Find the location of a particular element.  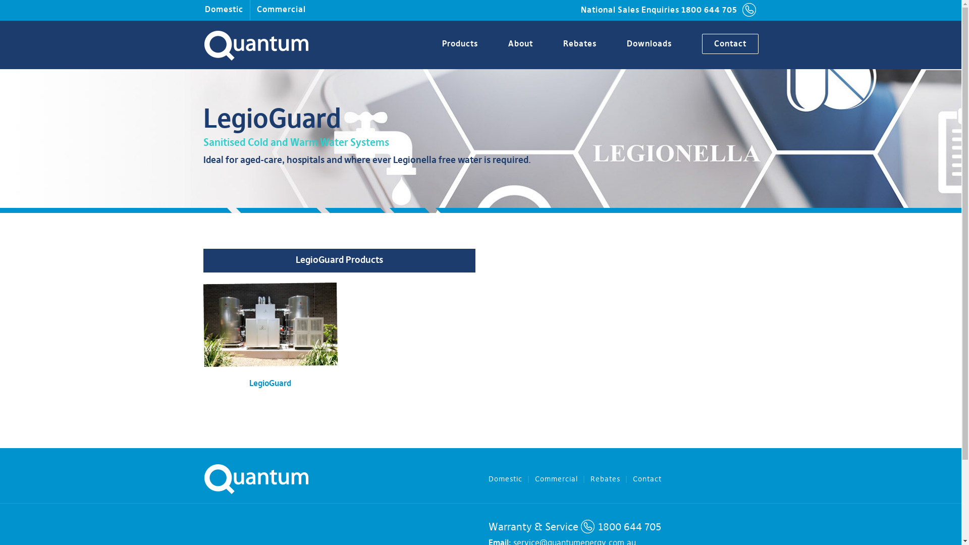

Downloads is located at coordinates (640, 44).